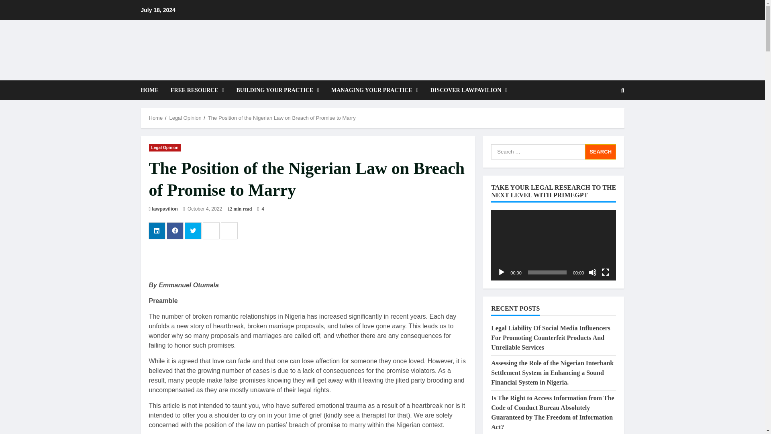  What do you see at coordinates (261, 209) in the screenshot?
I see `4` at bounding box center [261, 209].